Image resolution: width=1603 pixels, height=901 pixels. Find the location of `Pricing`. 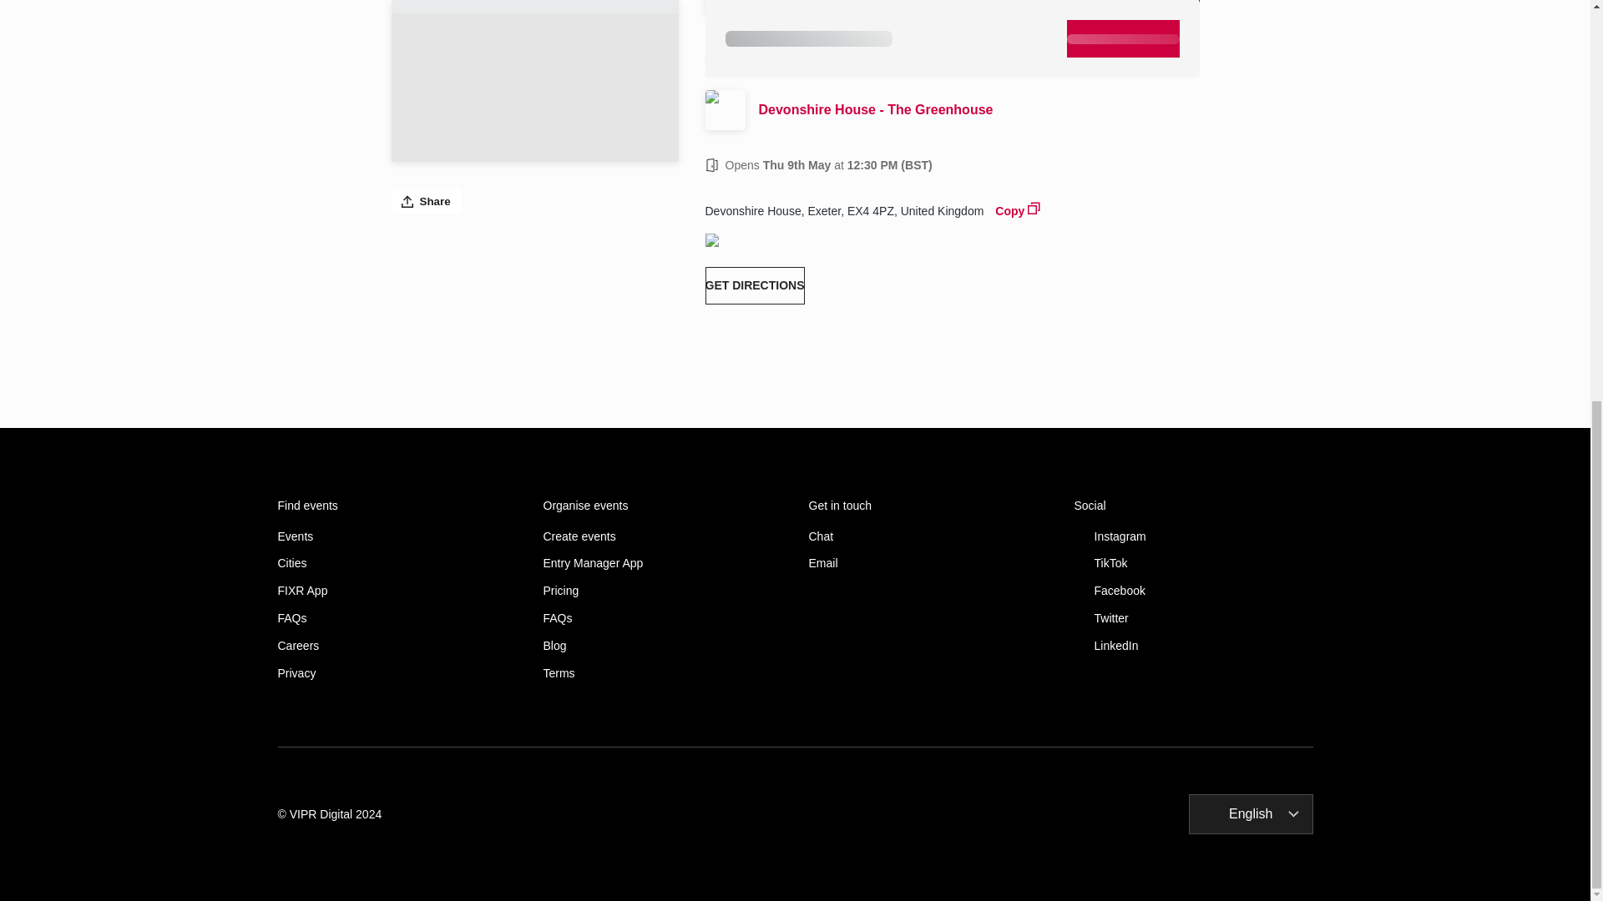

Pricing is located at coordinates (662, 591).